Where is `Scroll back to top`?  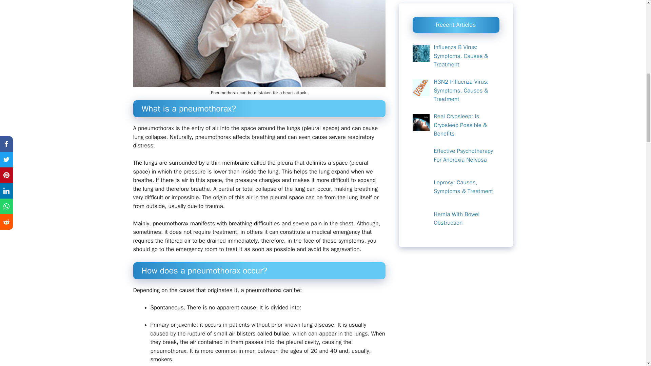 Scroll back to top is located at coordinates (629, 322).